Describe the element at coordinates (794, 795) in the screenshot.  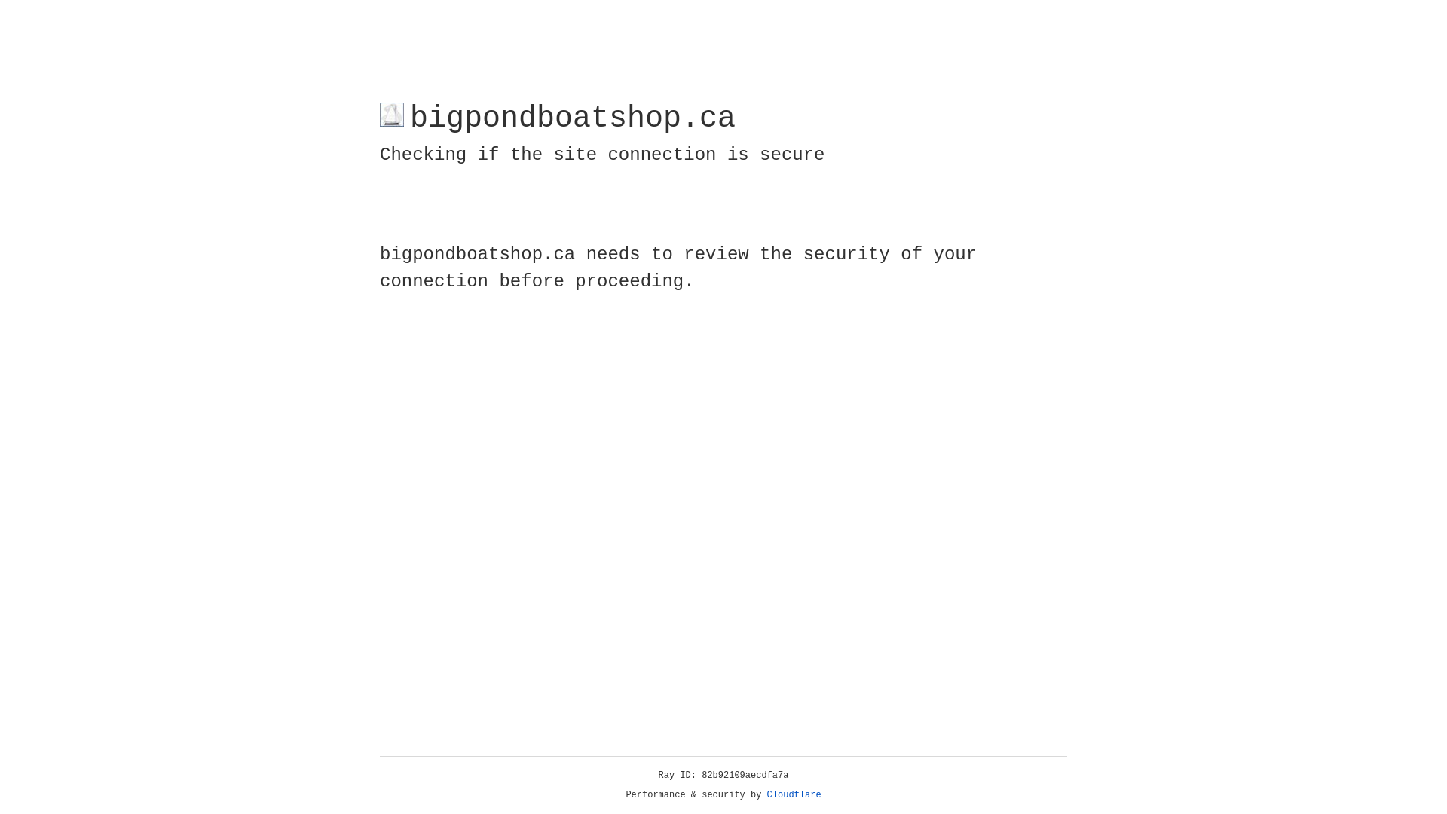
I see `Cloudflare` at that location.